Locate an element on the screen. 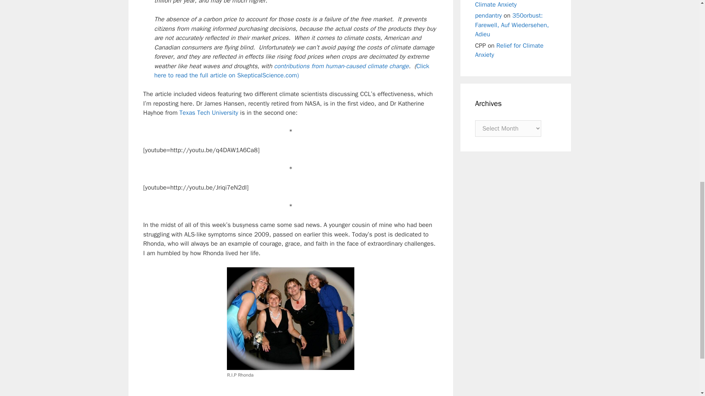 This screenshot has width=705, height=396. Texas Tech University is located at coordinates (209, 113).